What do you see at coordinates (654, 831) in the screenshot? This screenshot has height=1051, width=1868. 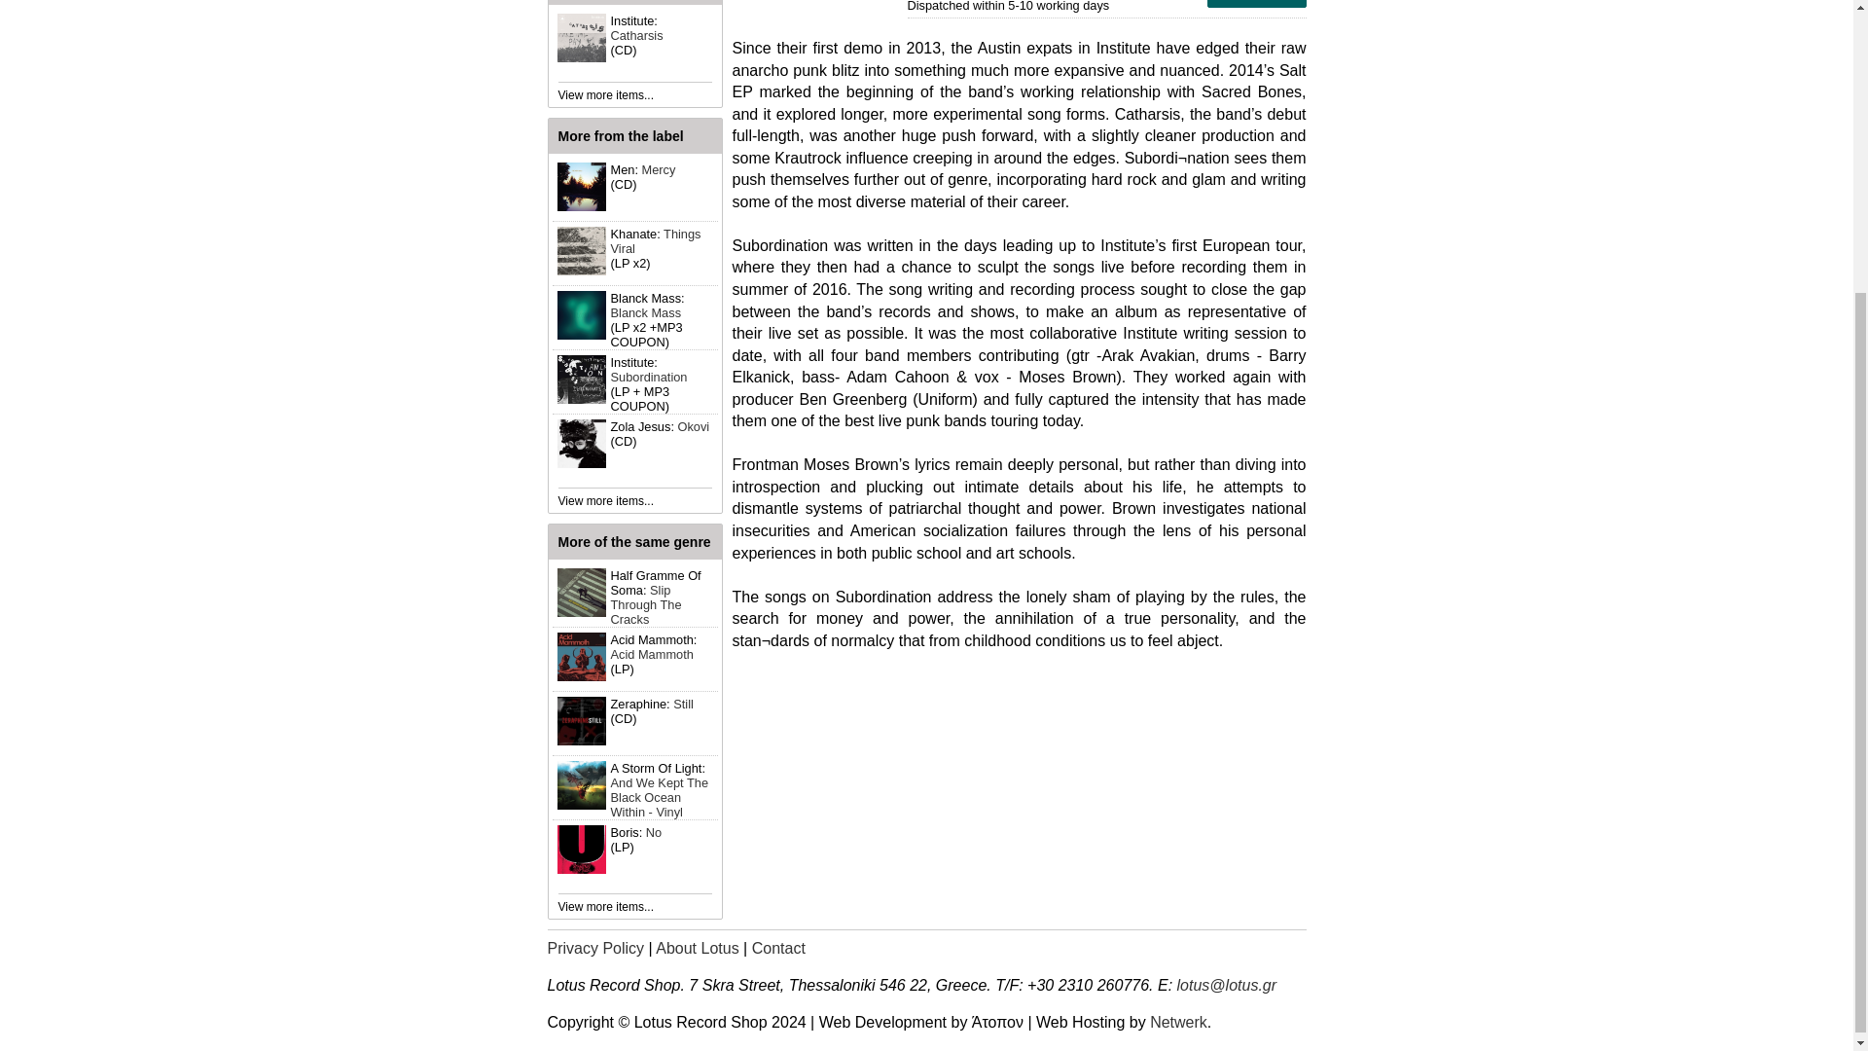 I see `No` at bounding box center [654, 831].